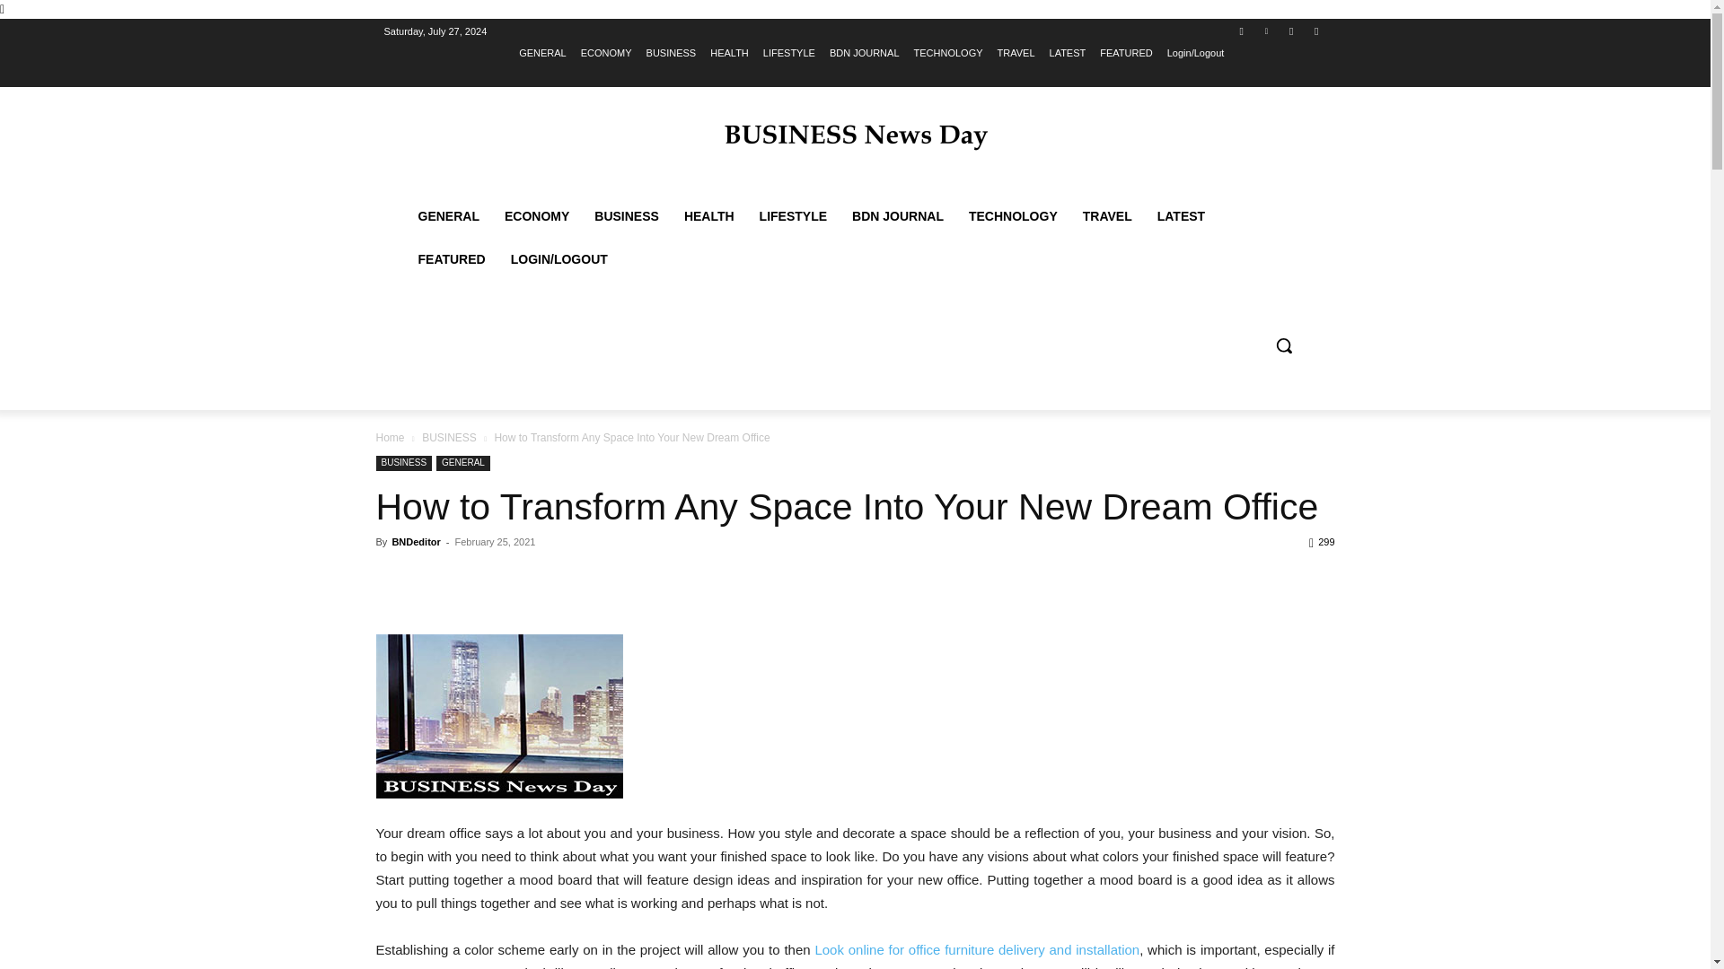 The width and height of the screenshot is (1724, 969). I want to click on GENERAL, so click(542, 53).